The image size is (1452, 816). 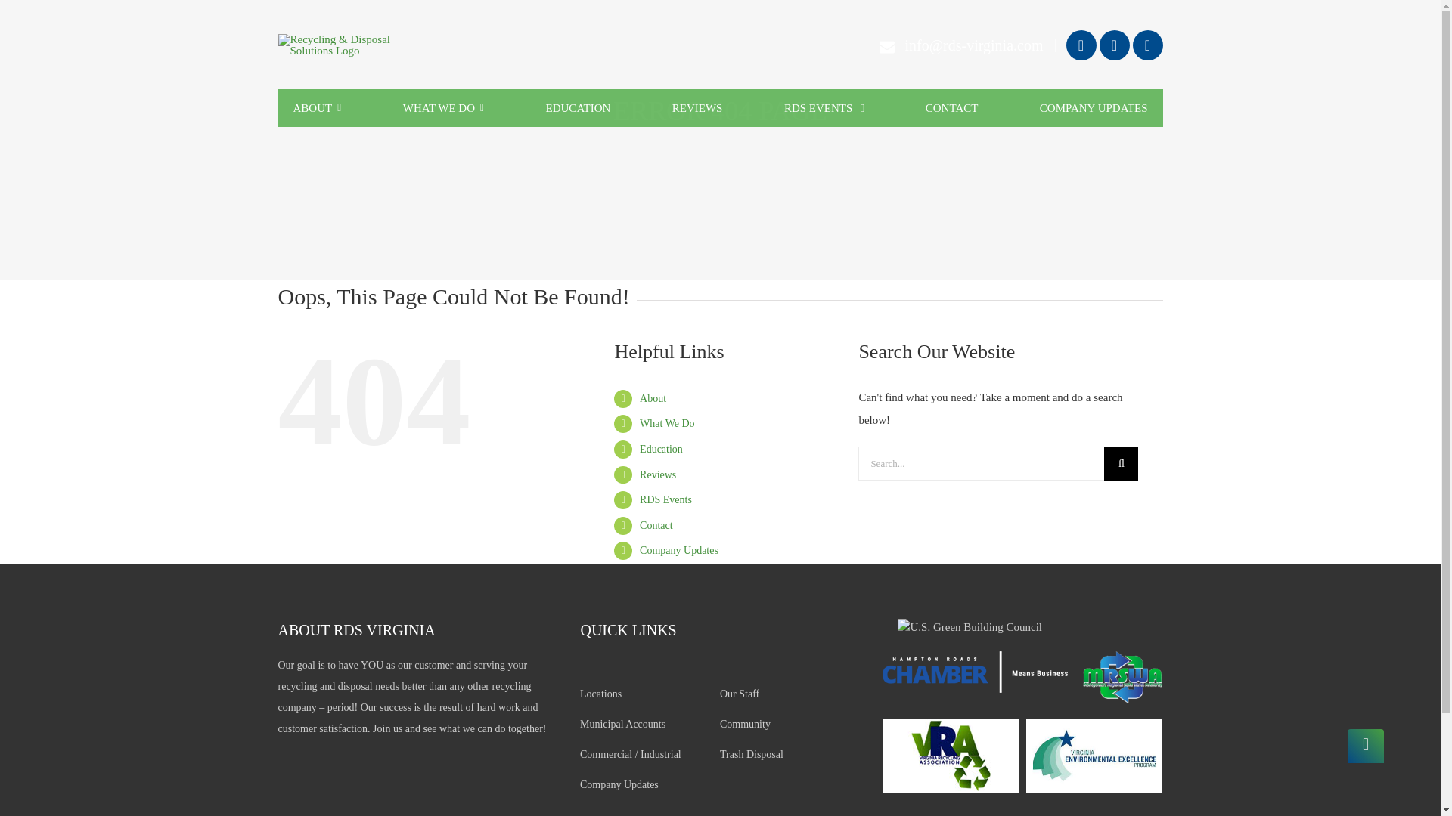 What do you see at coordinates (649, 694) in the screenshot?
I see `Locations` at bounding box center [649, 694].